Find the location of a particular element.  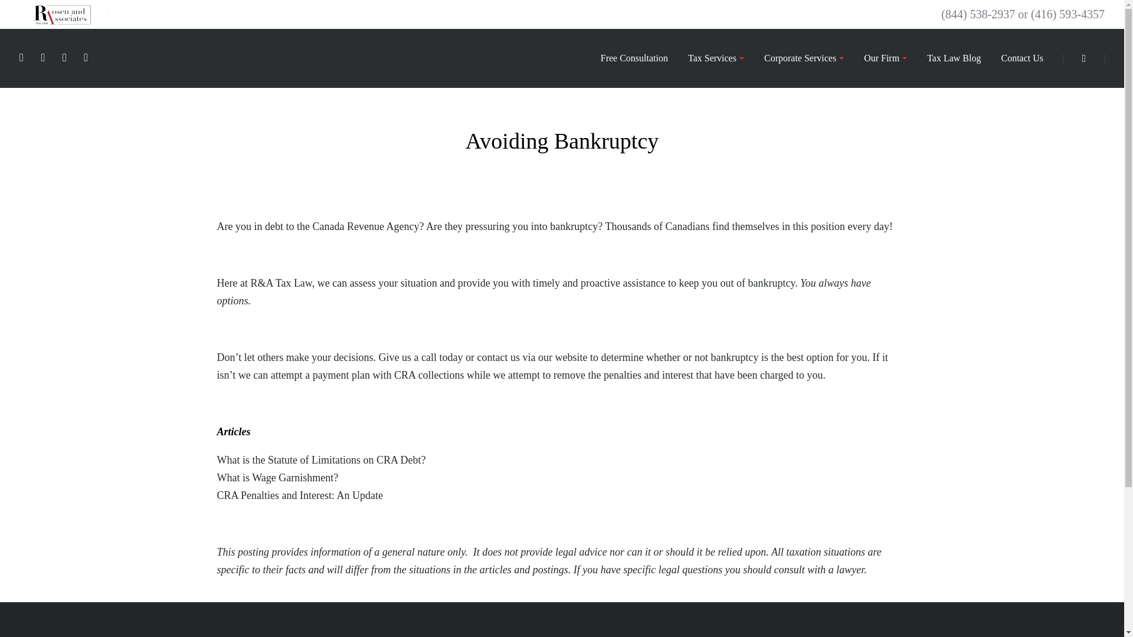

Our Firm is located at coordinates (885, 58).